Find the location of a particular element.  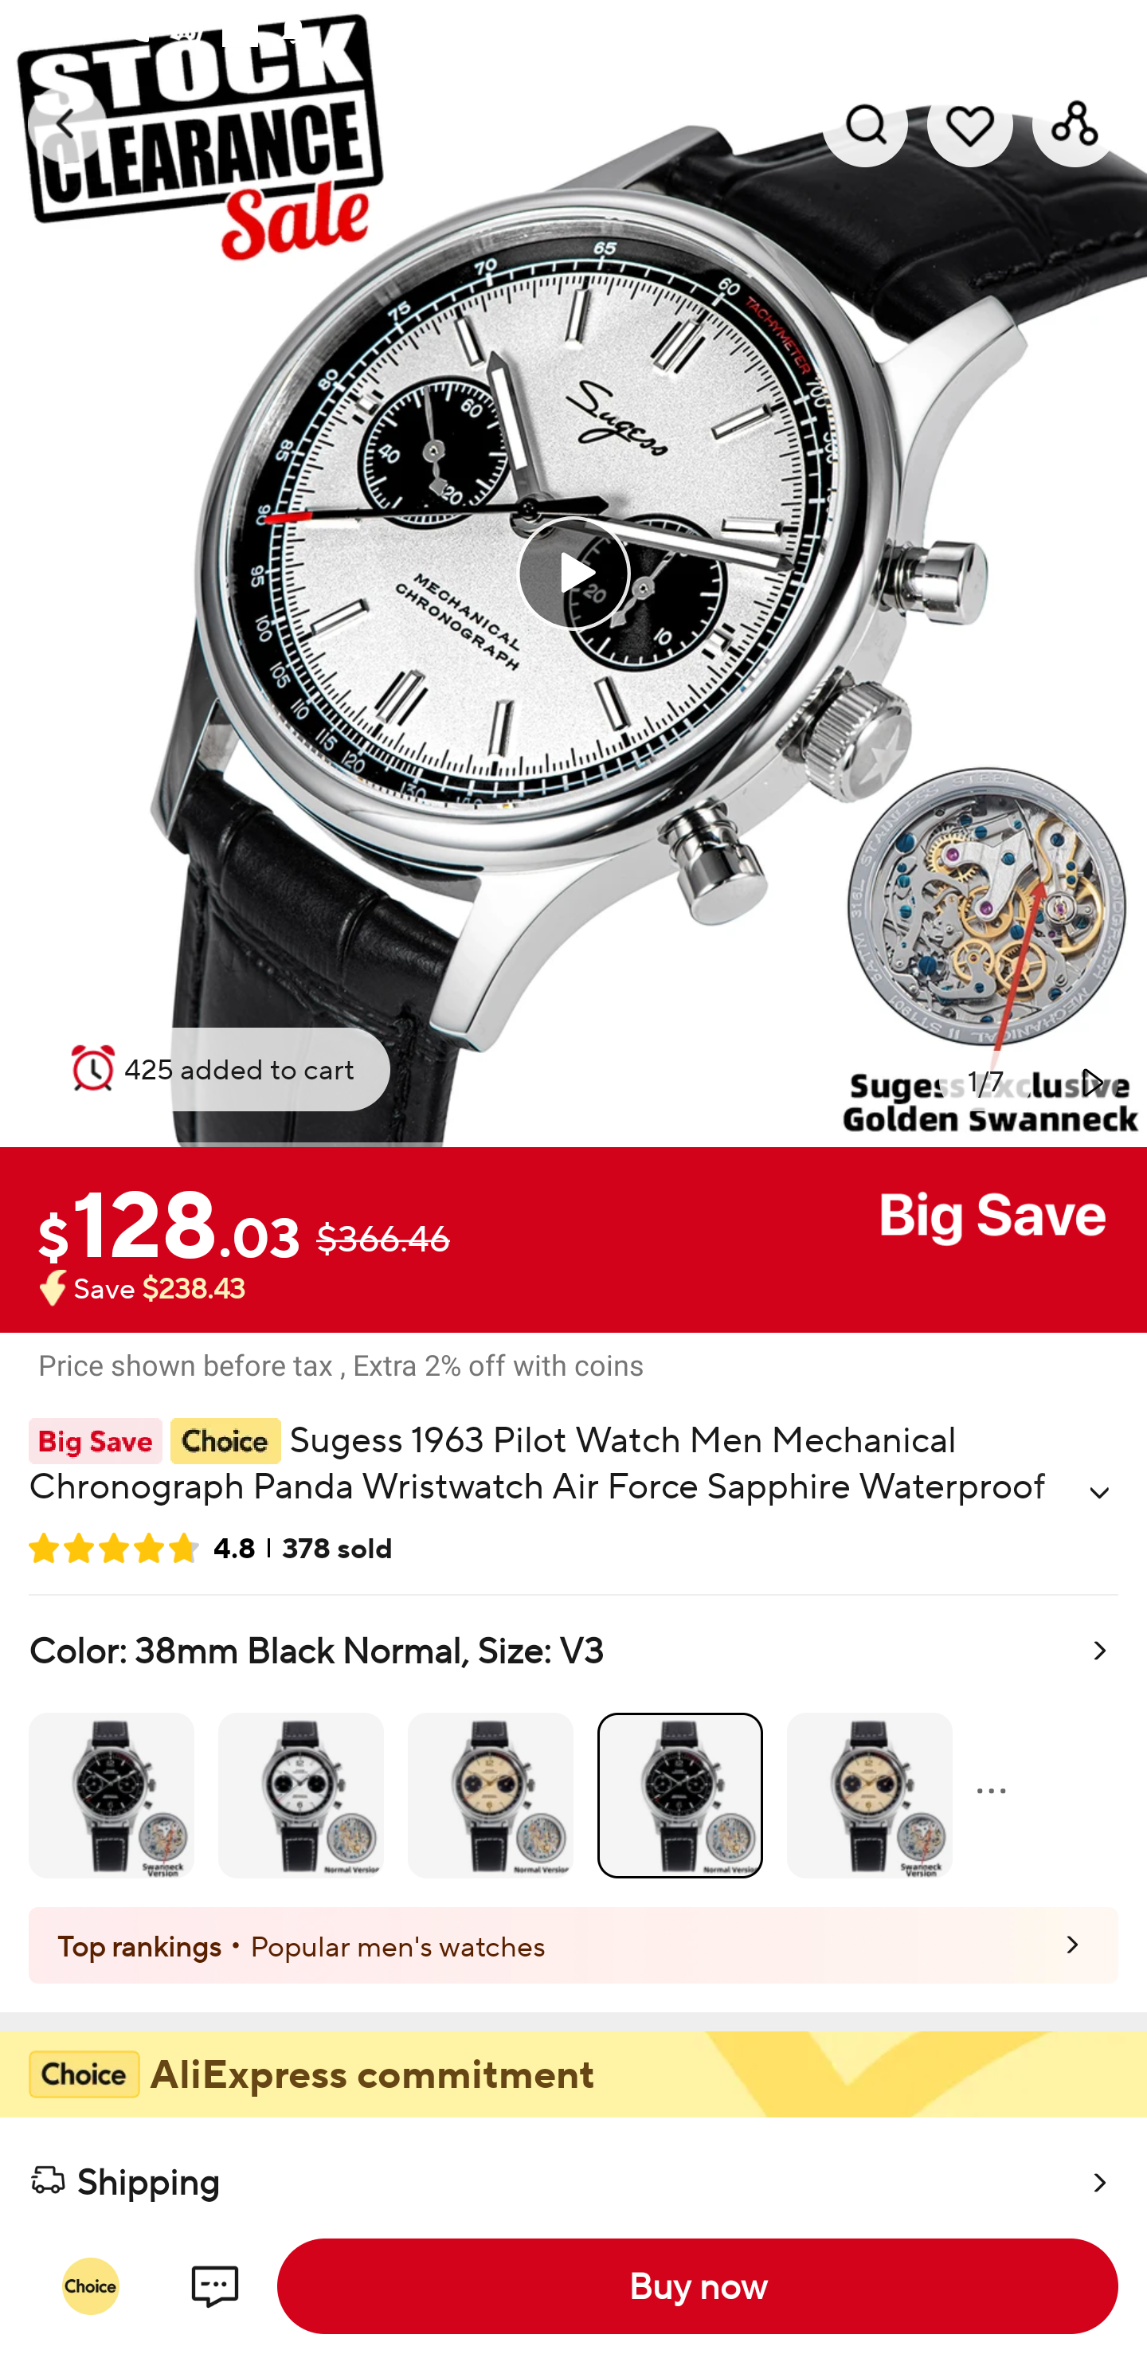

Navigate up is located at coordinates (67, 123).